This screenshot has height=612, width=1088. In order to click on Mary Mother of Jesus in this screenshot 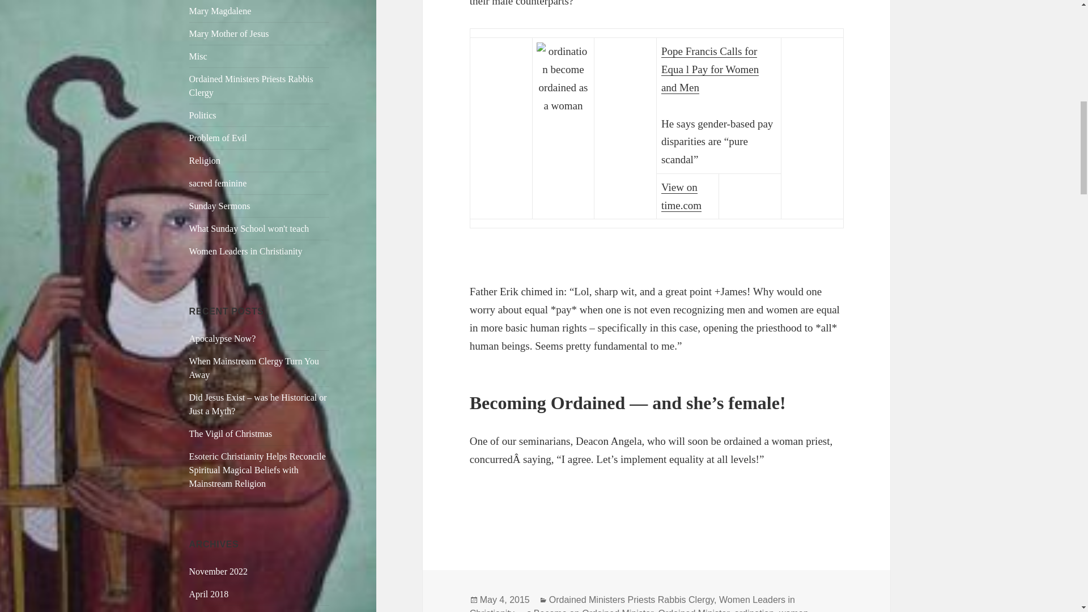, I will do `click(229, 33)`.